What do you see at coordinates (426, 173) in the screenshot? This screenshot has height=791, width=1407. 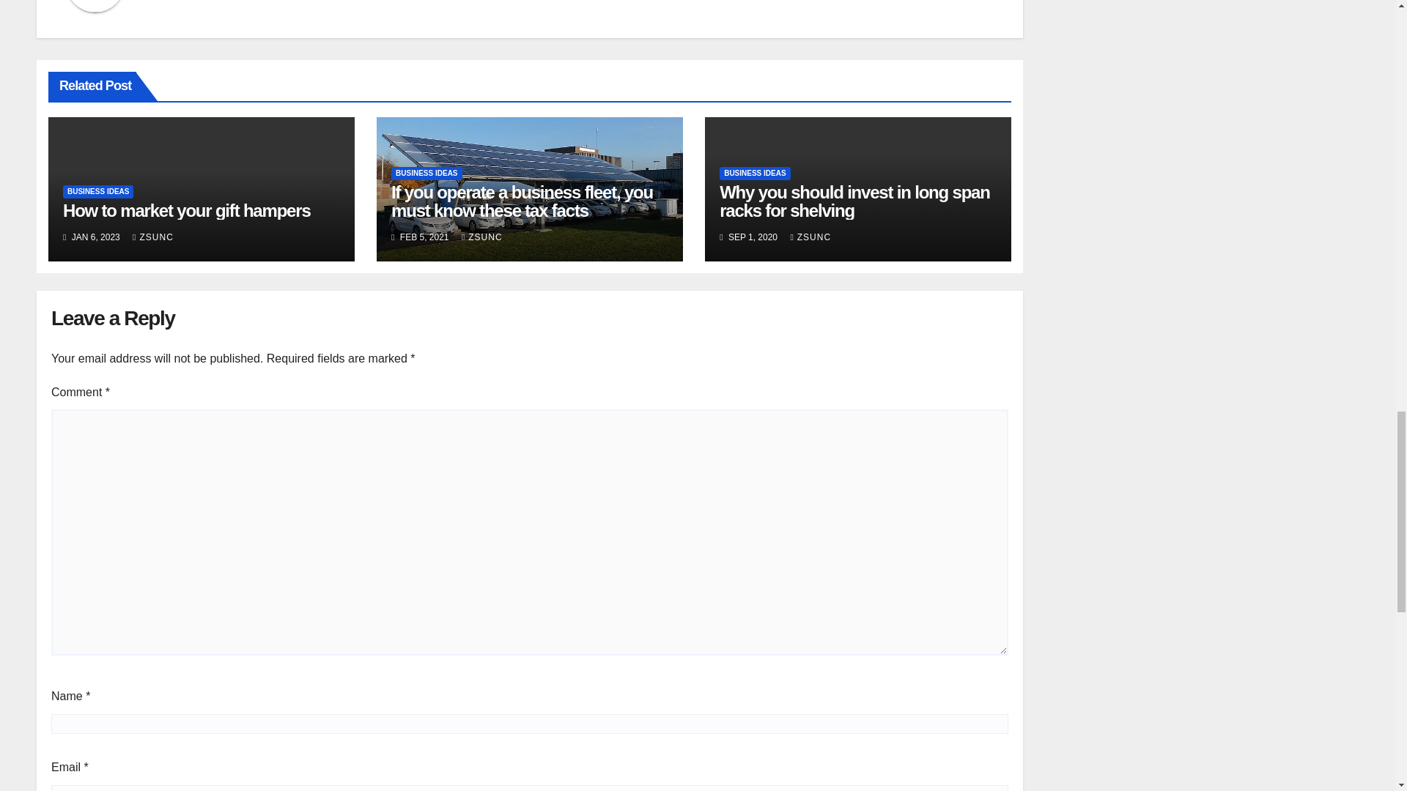 I see `BUSINESS IDEAS` at bounding box center [426, 173].